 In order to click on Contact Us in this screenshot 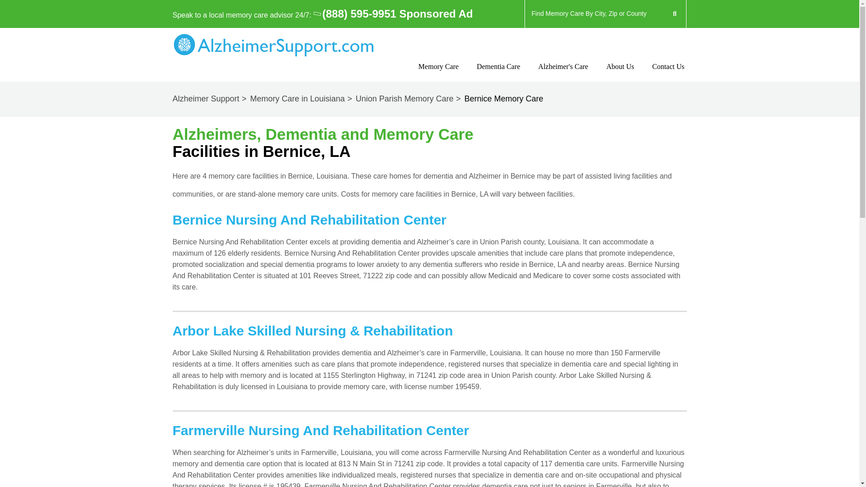, I will do `click(620, 74)`.